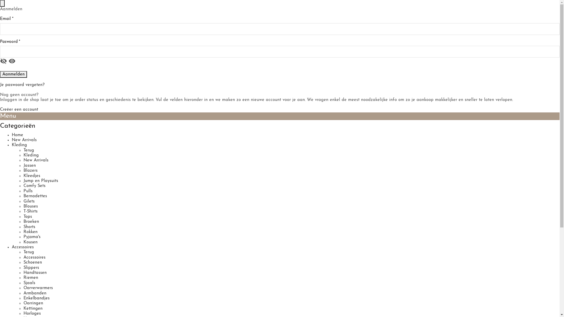 The image size is (564, 317). I want to click on Kettingen, so click(33, 309).